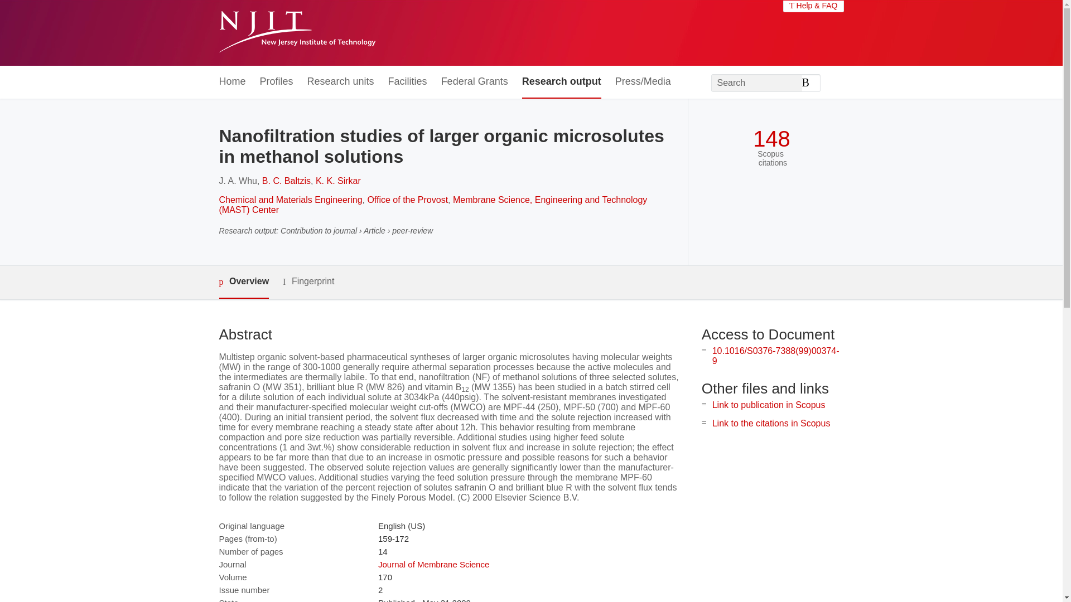 This screenshot has height=602, width=1071. I want to click on Link to the citations in Scopus, so click(771, 423).